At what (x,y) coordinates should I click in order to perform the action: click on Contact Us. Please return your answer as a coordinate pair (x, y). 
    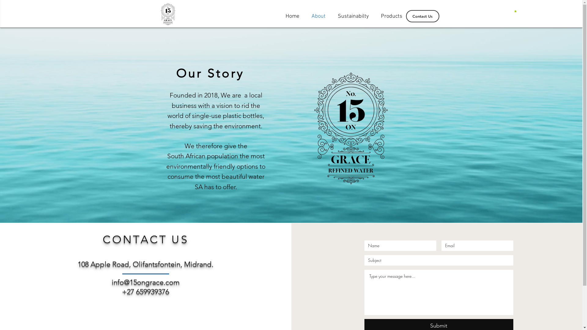
    Looking at the image, I should click on (423, 16).